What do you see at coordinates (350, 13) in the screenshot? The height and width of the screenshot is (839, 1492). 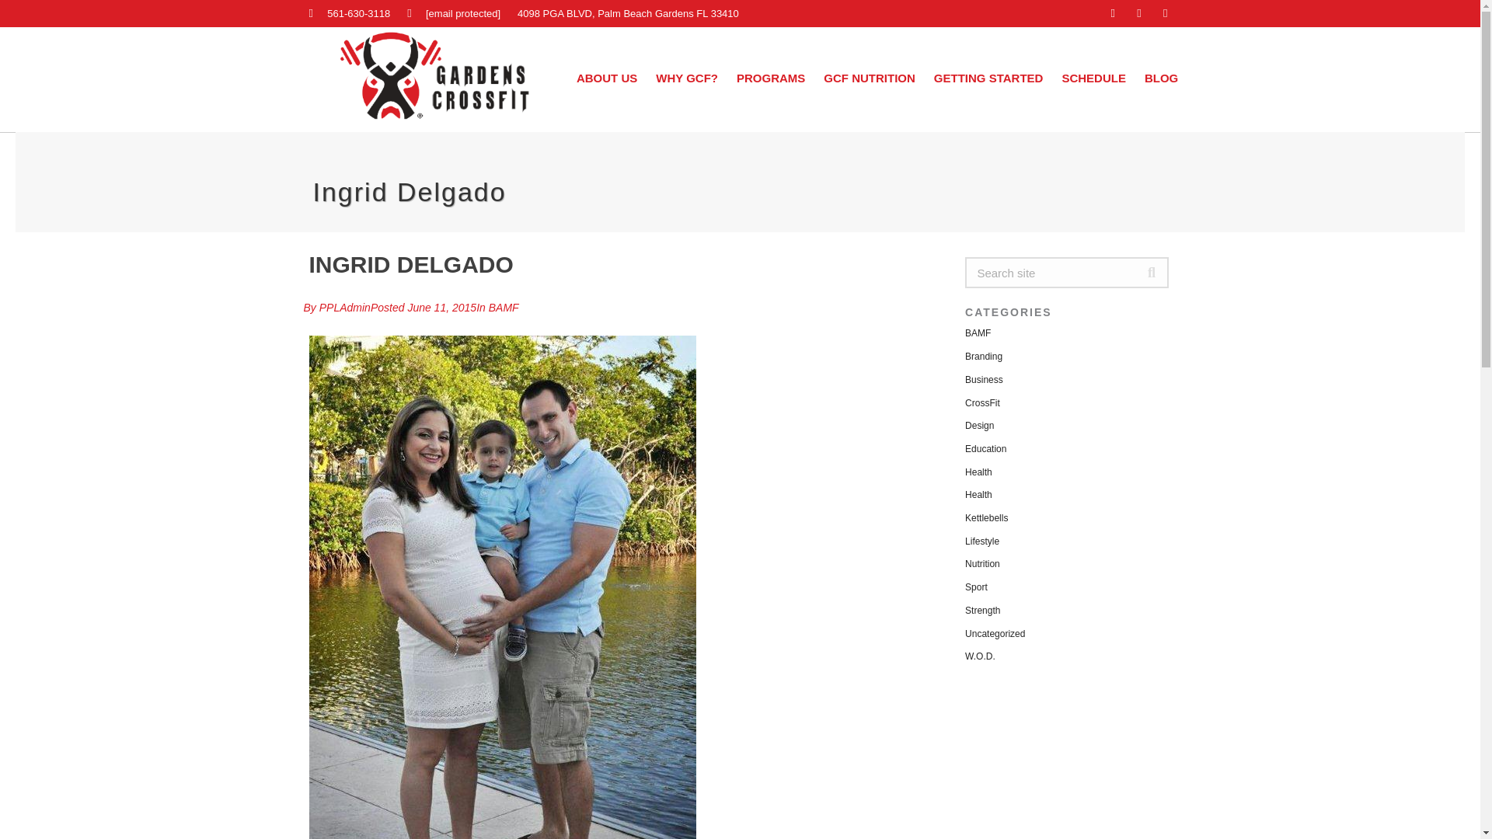 I see `561-630-3118` at bounding box center [350, 13].